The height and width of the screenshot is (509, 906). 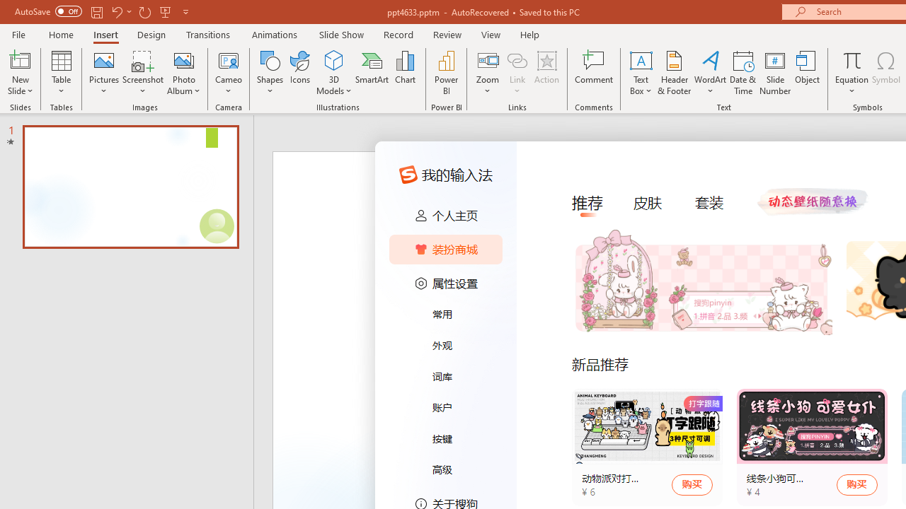 What do you see at coordinates (852, 72) in the screenshot?
I see `Equation` at bounding box center [852, 72].